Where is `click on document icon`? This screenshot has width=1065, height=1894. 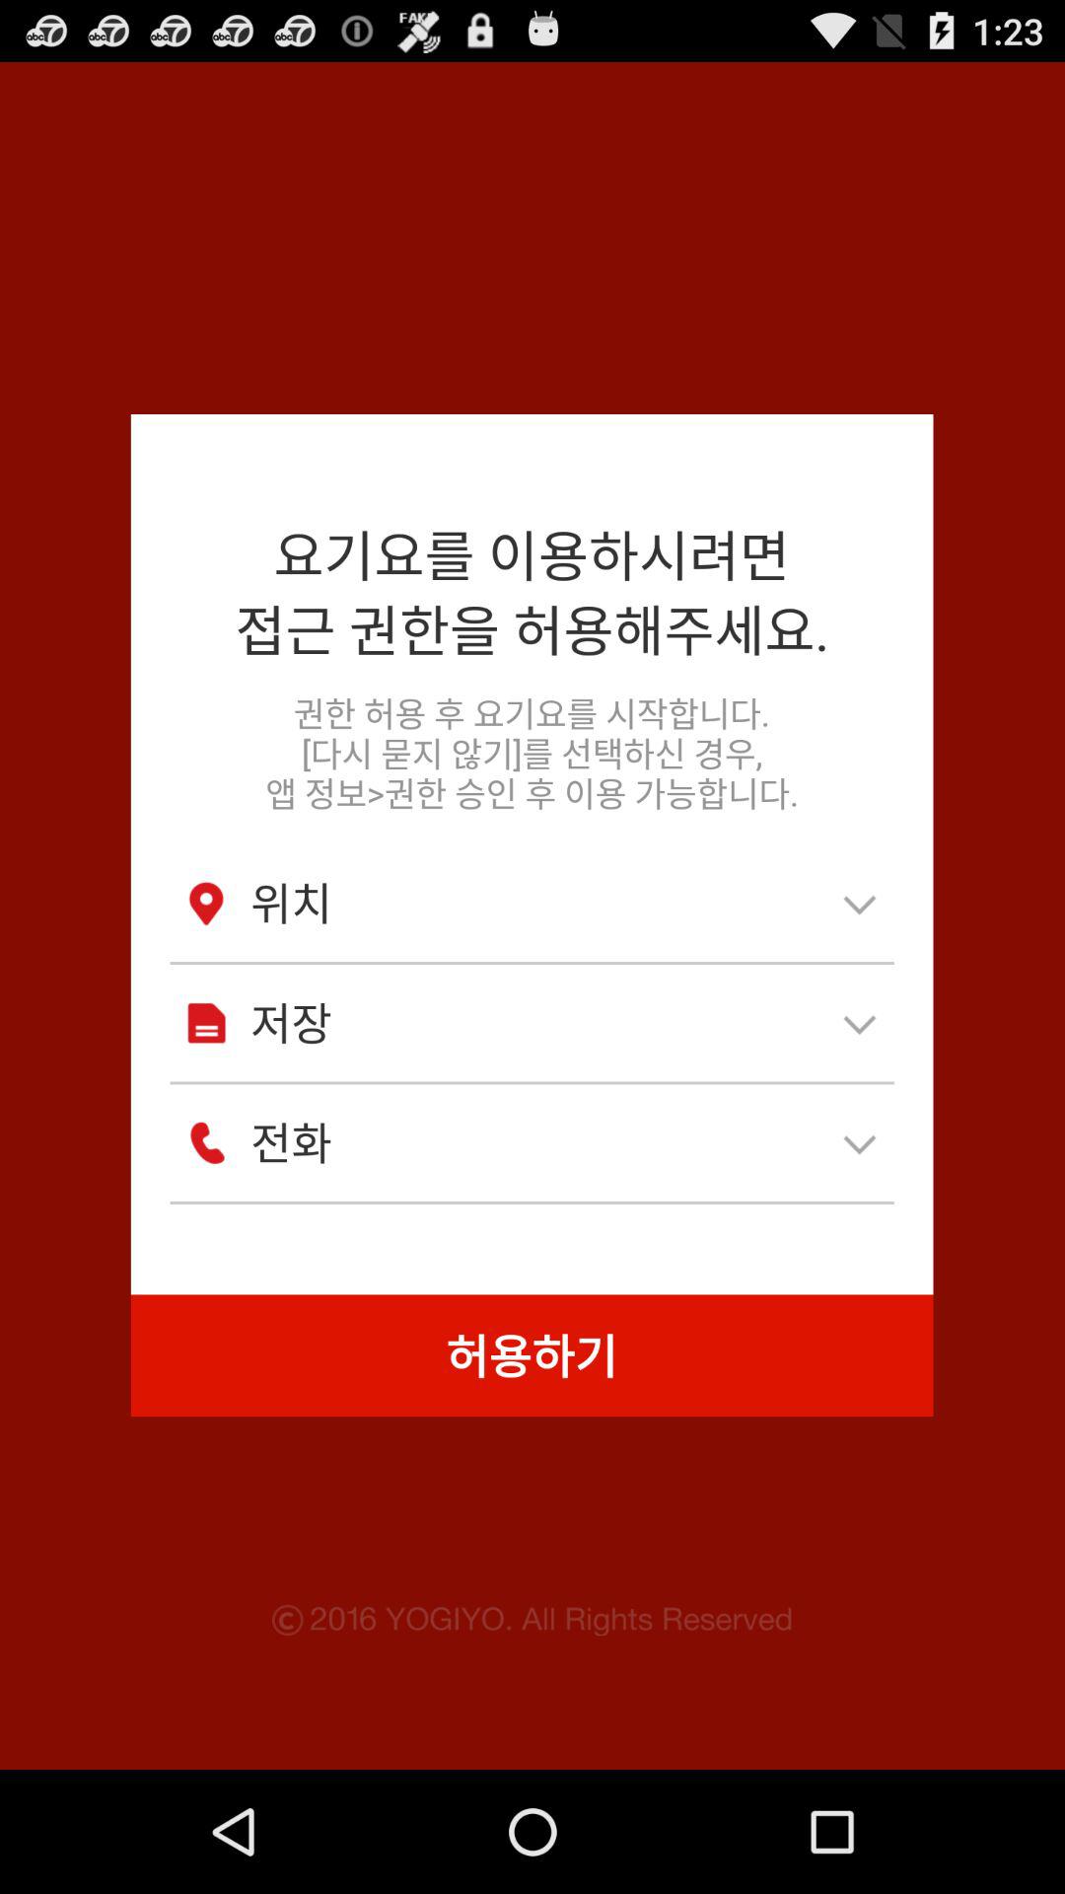
click on document icon is located at coordinates (206, 1022).